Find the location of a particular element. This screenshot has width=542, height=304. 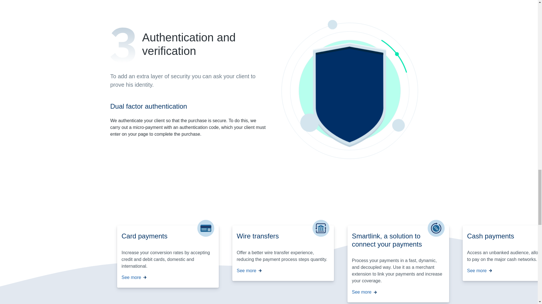

See more is located at coordinates (479, 270).